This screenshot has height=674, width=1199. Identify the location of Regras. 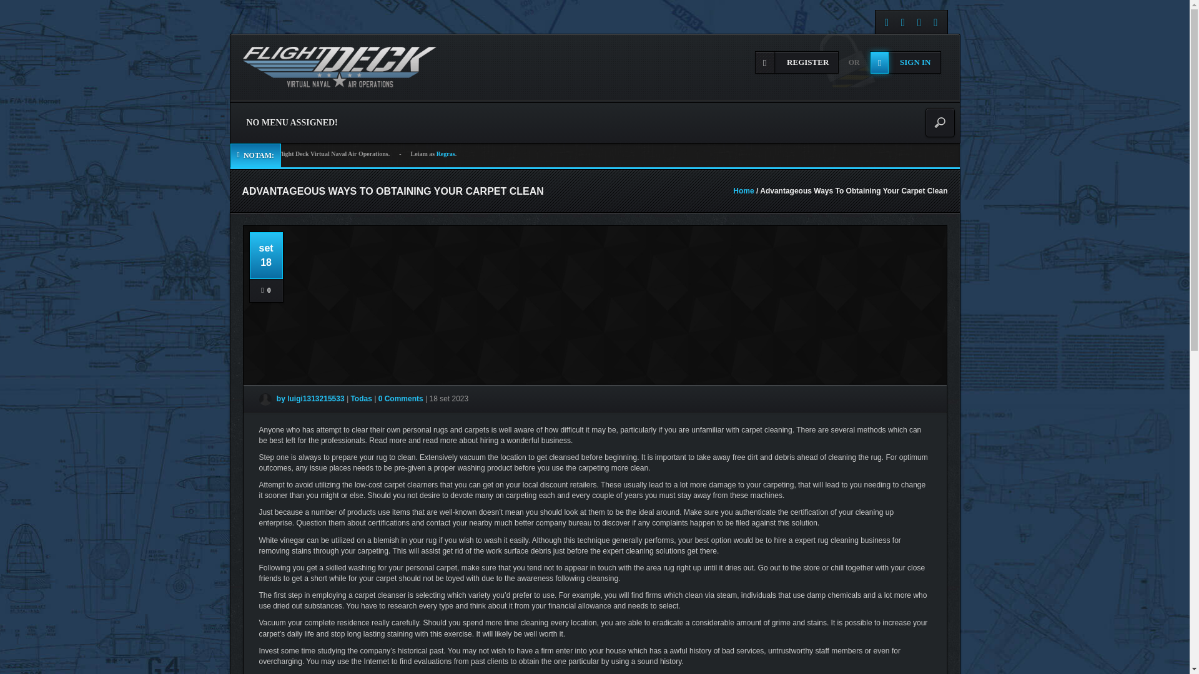
(446, 154).